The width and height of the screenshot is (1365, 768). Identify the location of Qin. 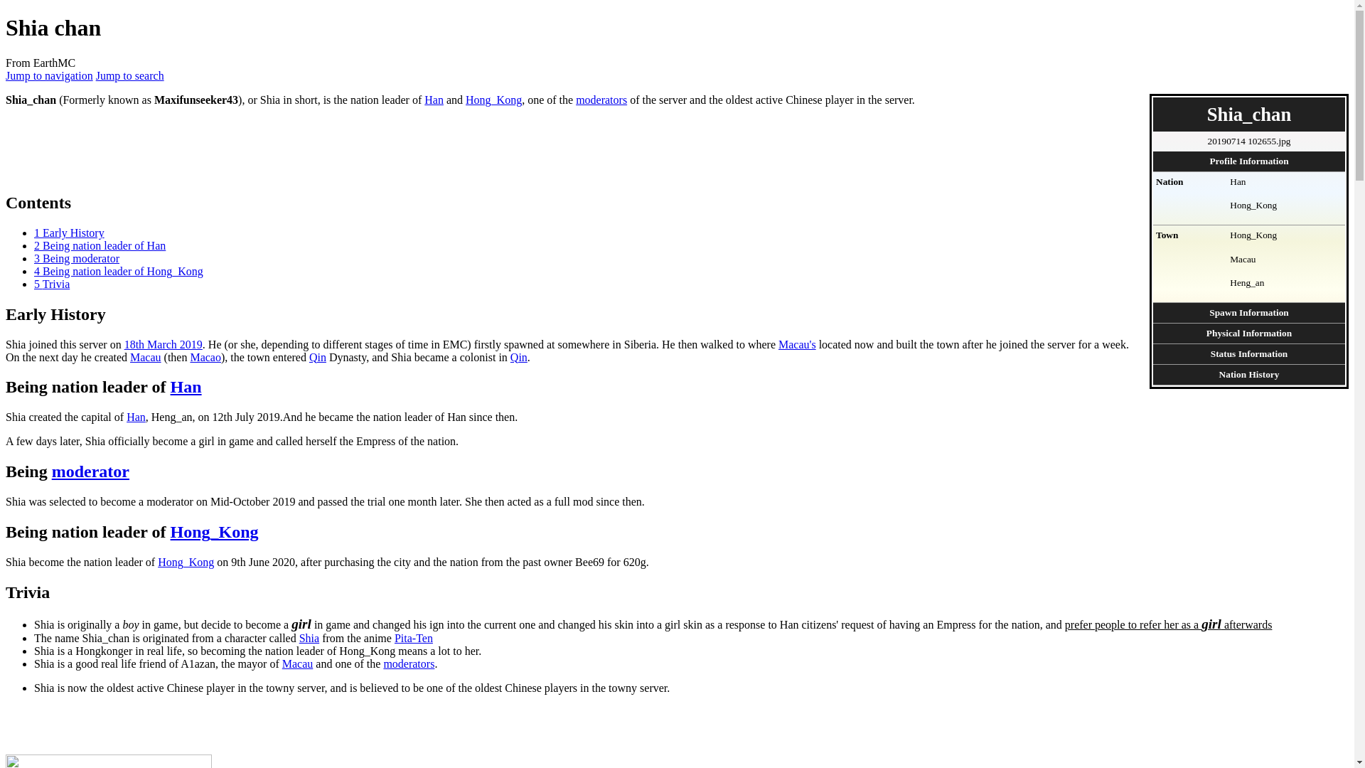
(317, 357).